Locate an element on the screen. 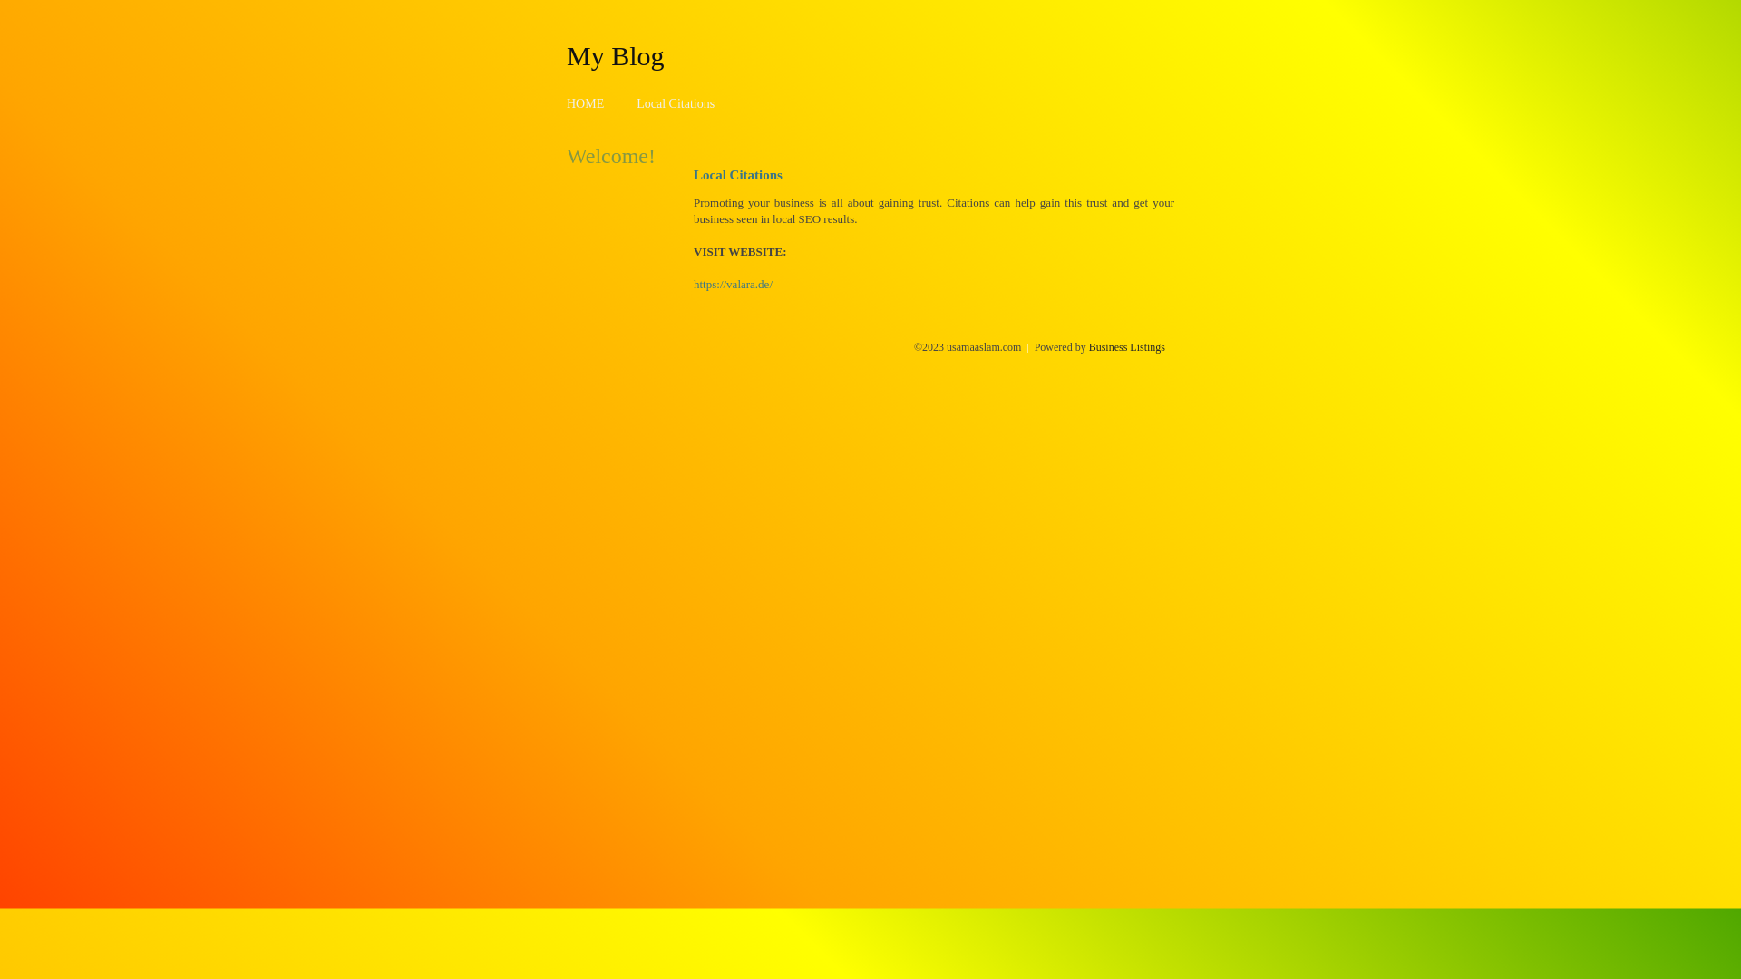 This screenshot has width=1741, height=979. https://valara.de/ is located at coordinates (733, 285).